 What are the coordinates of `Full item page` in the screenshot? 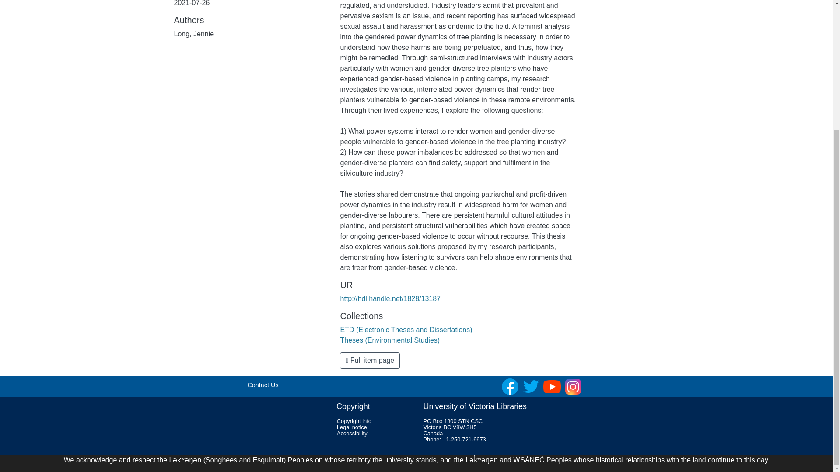 It's located at (370, 360).